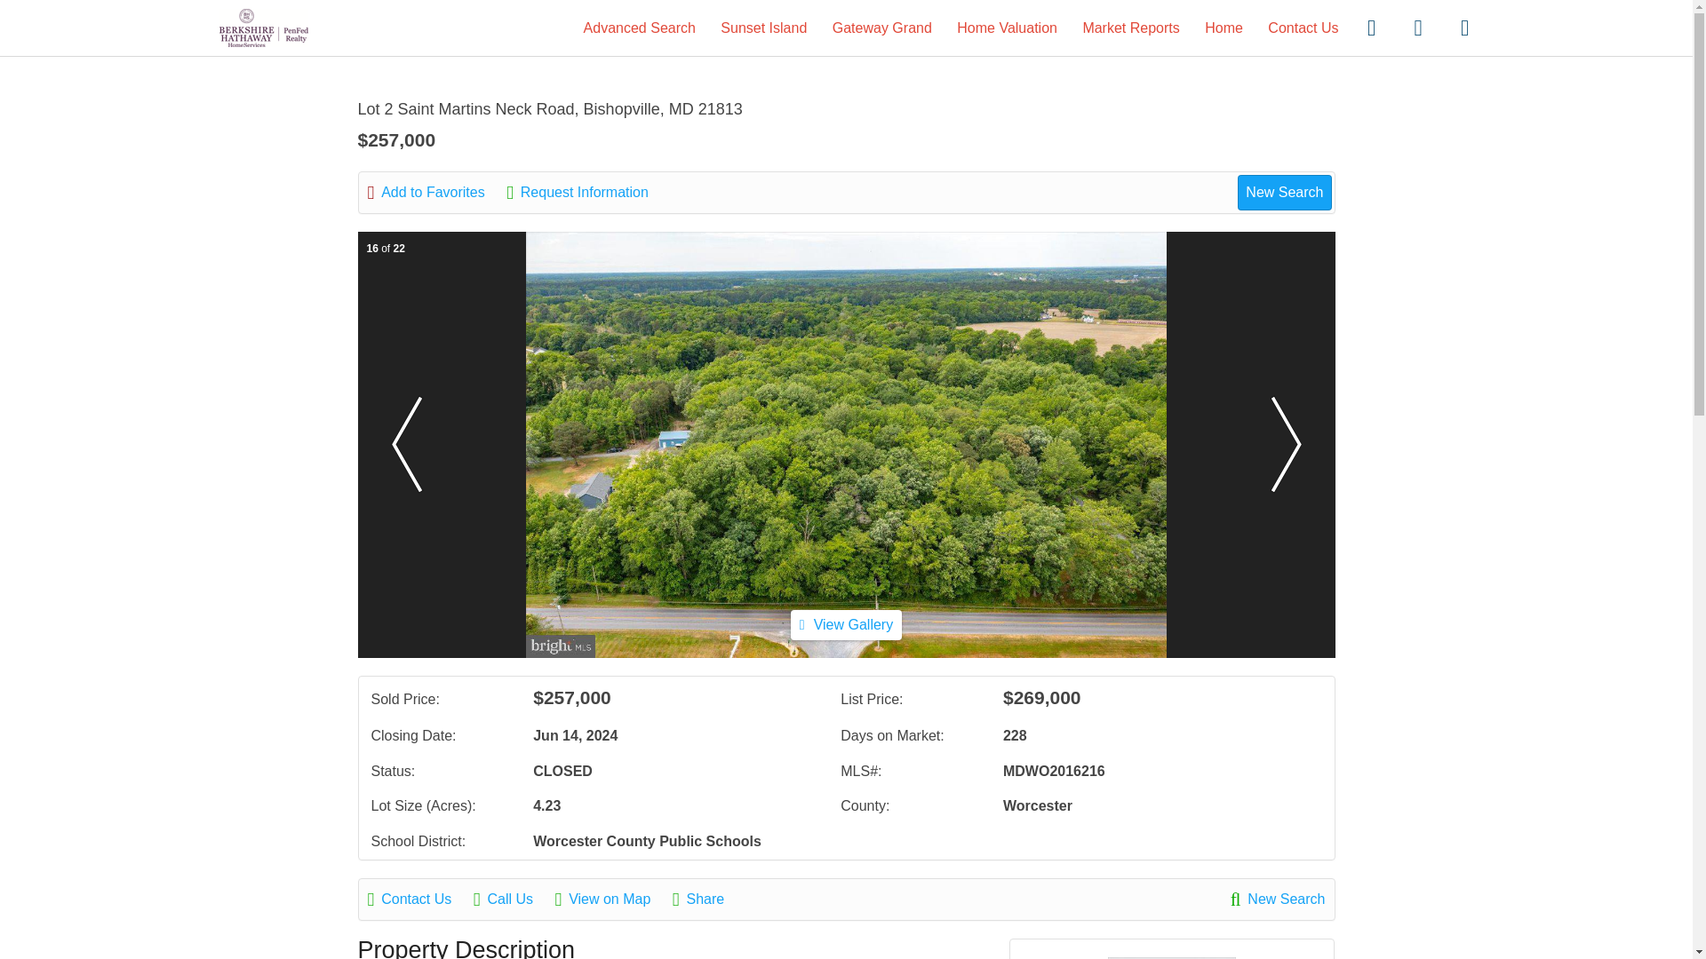  Describe the element at coordinates (846, 624) in the screenshot. I see `View Gallery` at that location.